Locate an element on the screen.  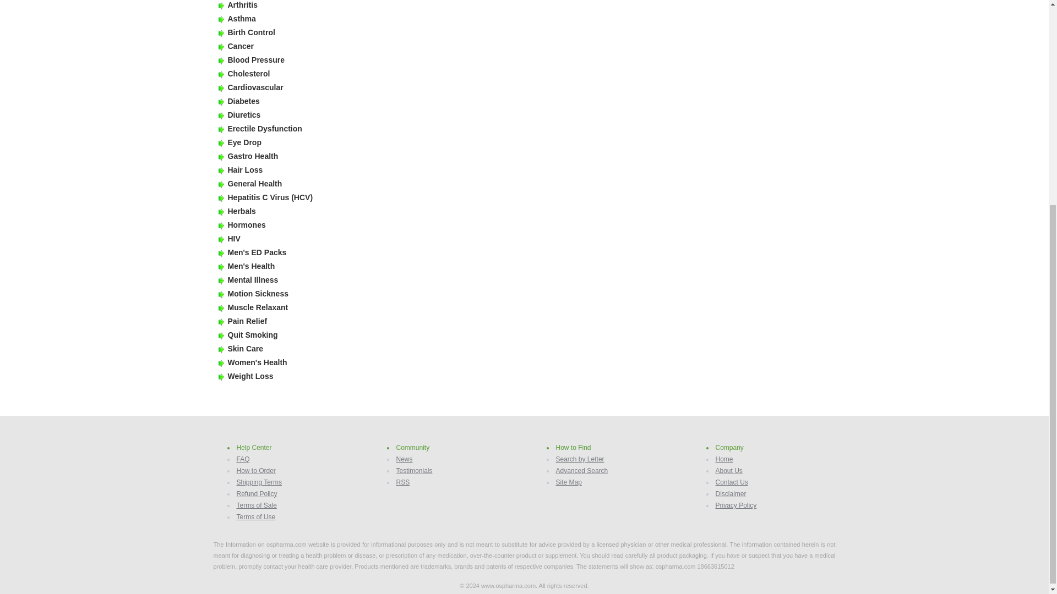
Testimonials is located at coordinates (414, 470).